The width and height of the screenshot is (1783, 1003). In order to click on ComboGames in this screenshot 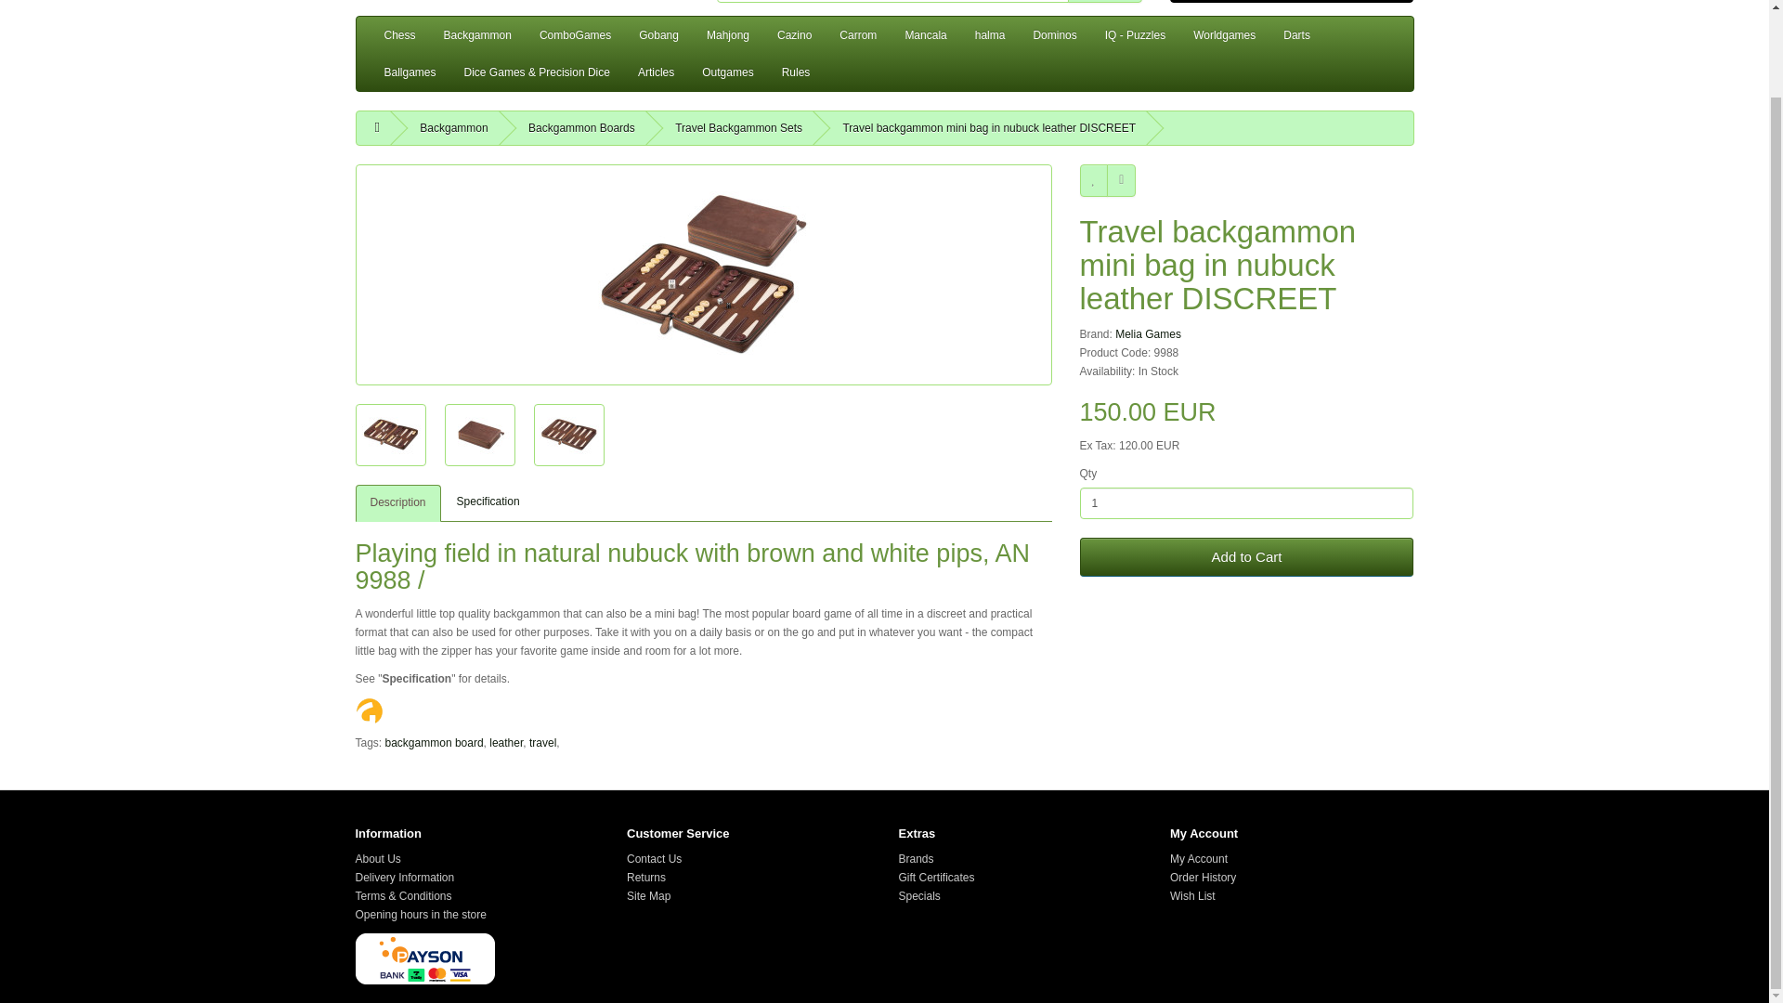, I will do `click(576, 35)`.